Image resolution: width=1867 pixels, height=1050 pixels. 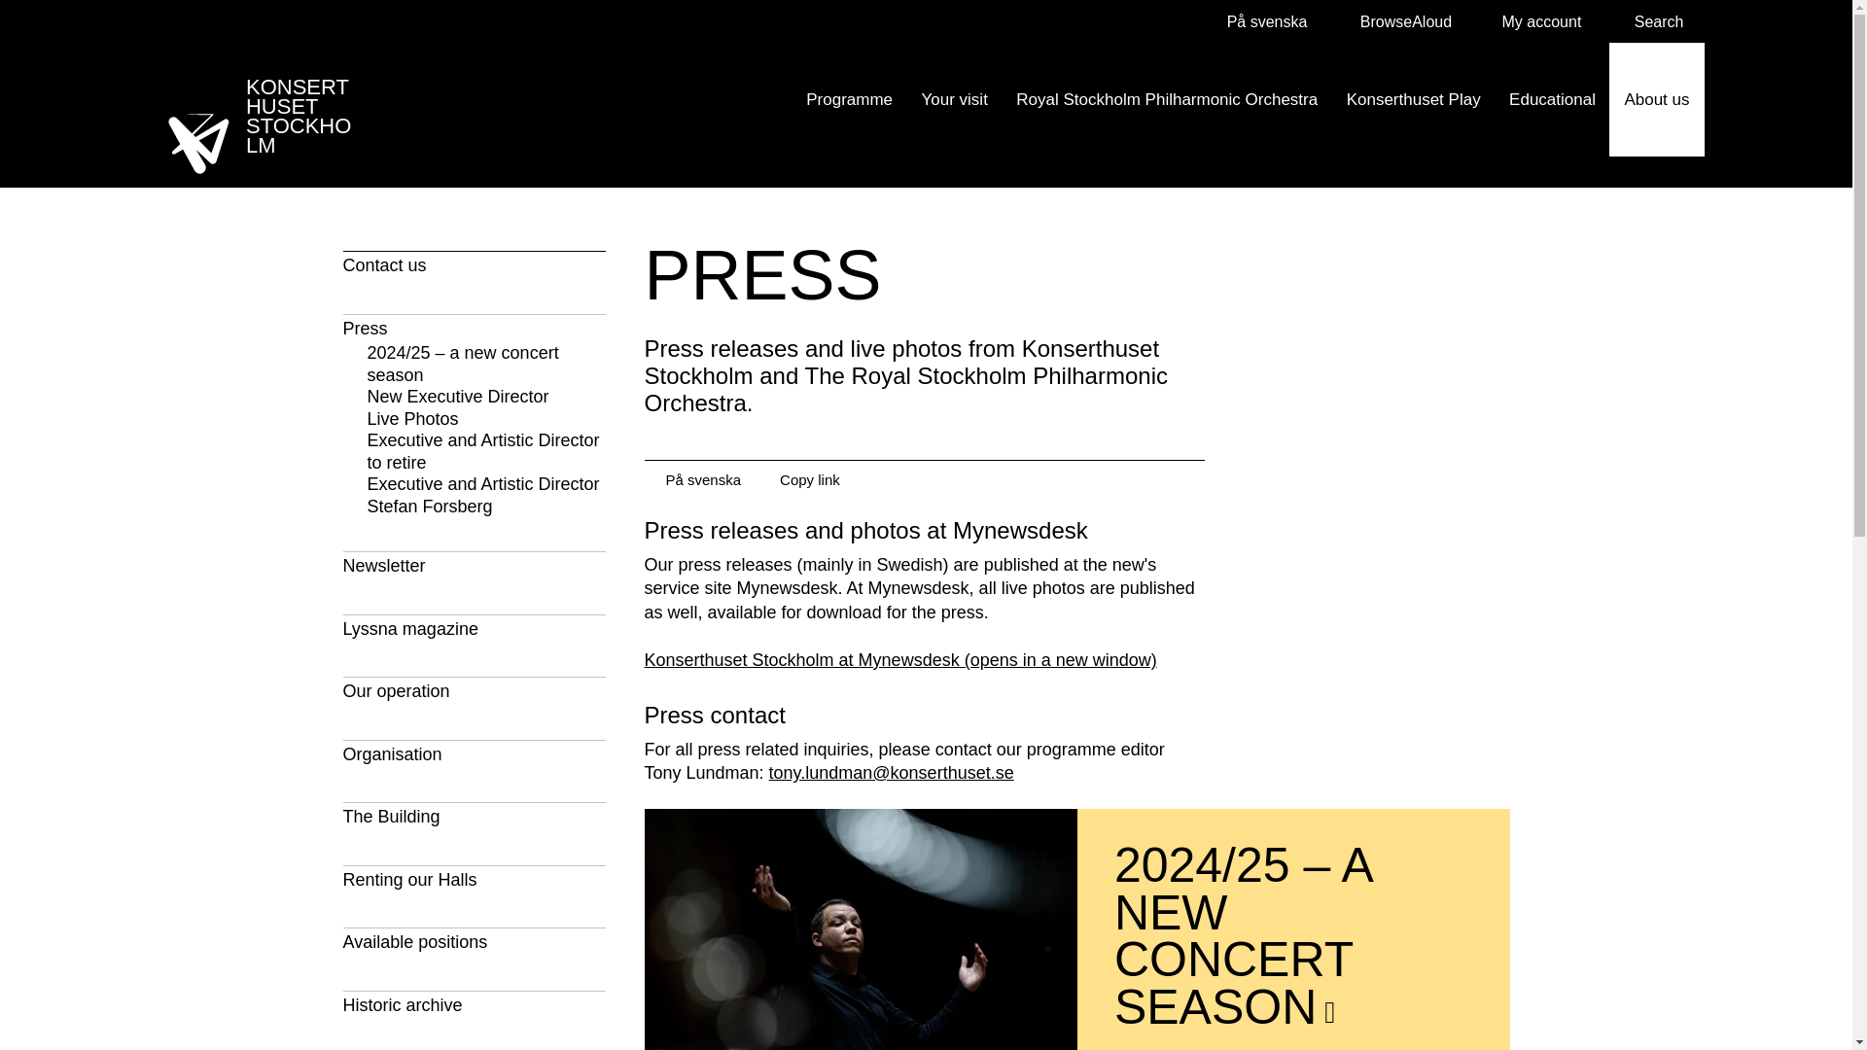 What do you see at coordinates (1552, 99) in the screenshot?
I see `Educational` at bounding box center [1552, 99].